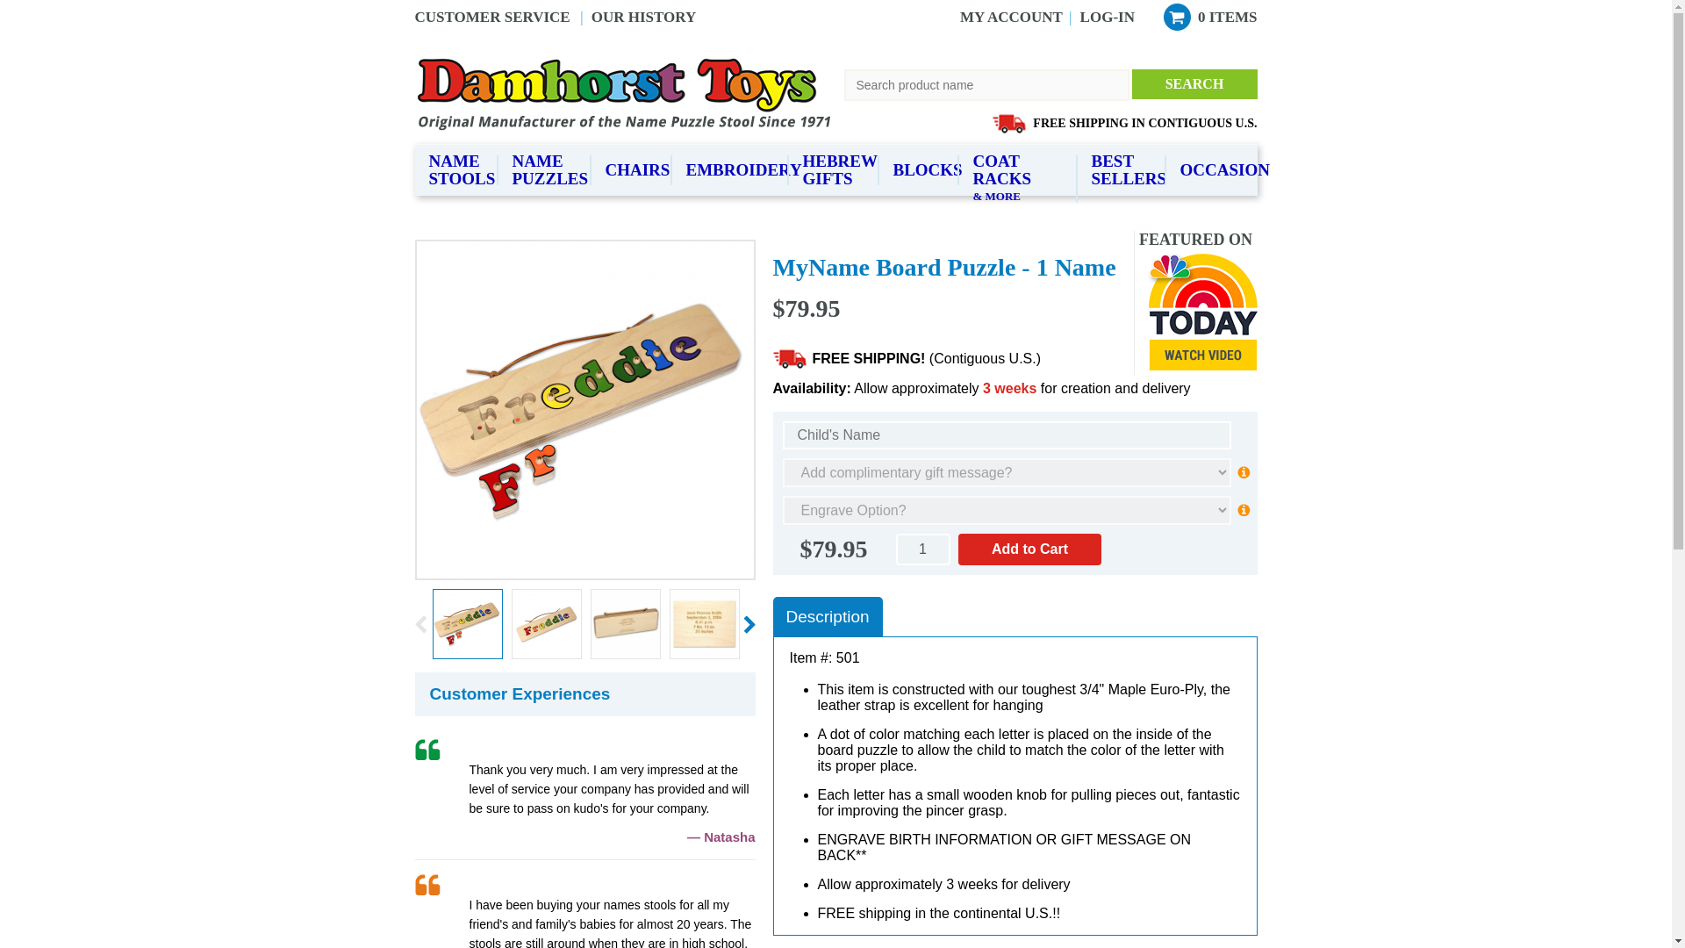 Image resolution: width=1685 pixels, height=948 pixels. I want to click on LOG-IN, so click(1107, 17).